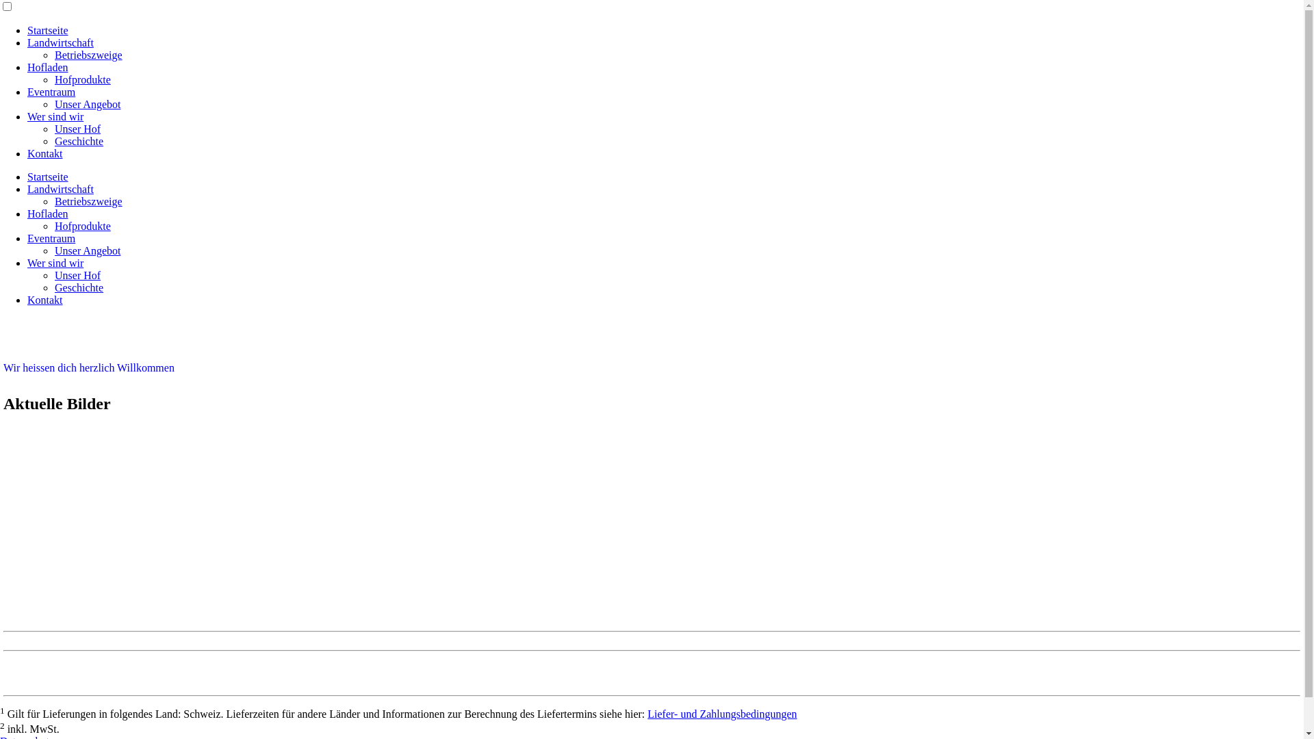 The width and height of the screenshot is (1314, 739). I want to click on Landwirtschaft, so click(60, 189).